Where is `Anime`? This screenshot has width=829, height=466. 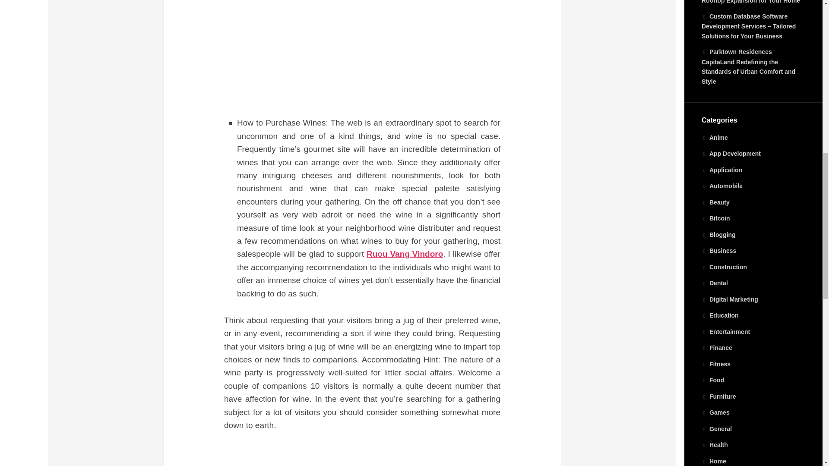
Anime is located at coordinates (714, 138).